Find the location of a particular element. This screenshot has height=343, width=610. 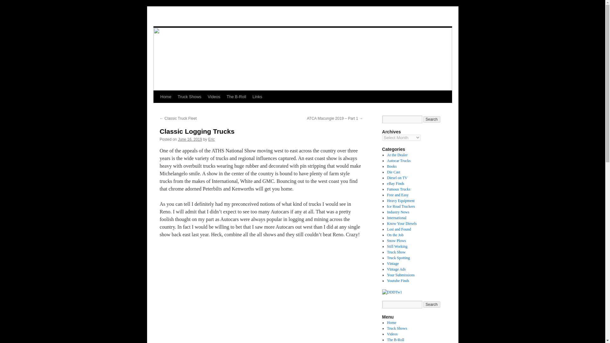

Truck Spotting is located at coordinates (398, 258).